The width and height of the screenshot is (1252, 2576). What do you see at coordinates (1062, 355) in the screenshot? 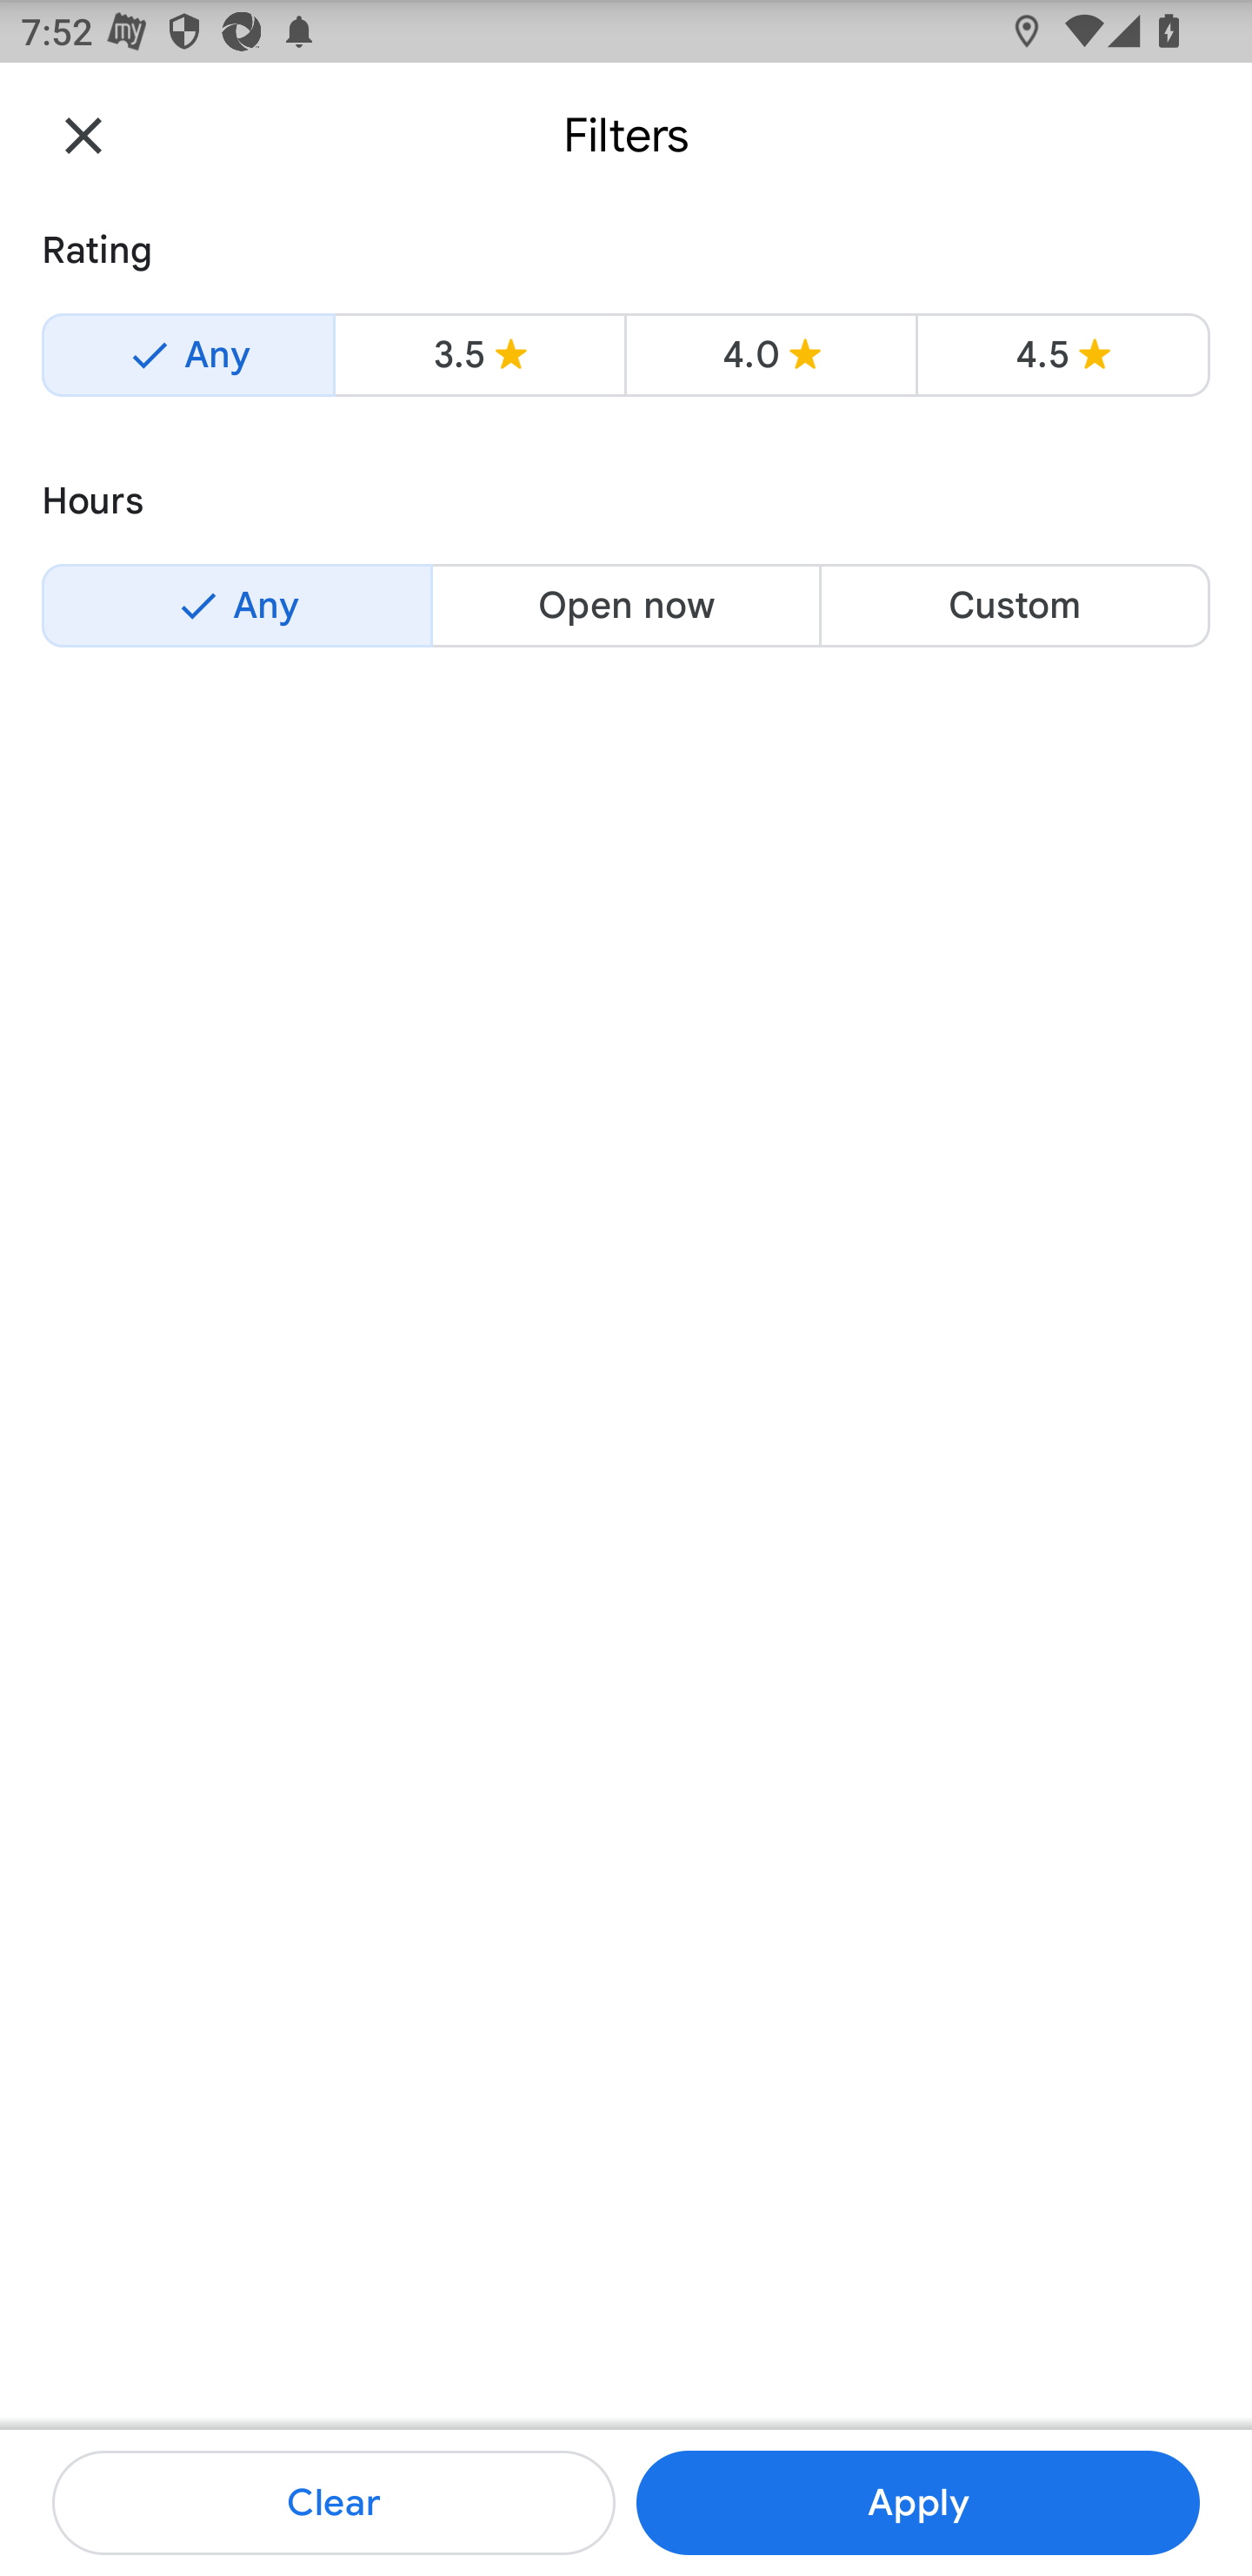
I see `4.5 stars` at bounding box center [1062, 355].